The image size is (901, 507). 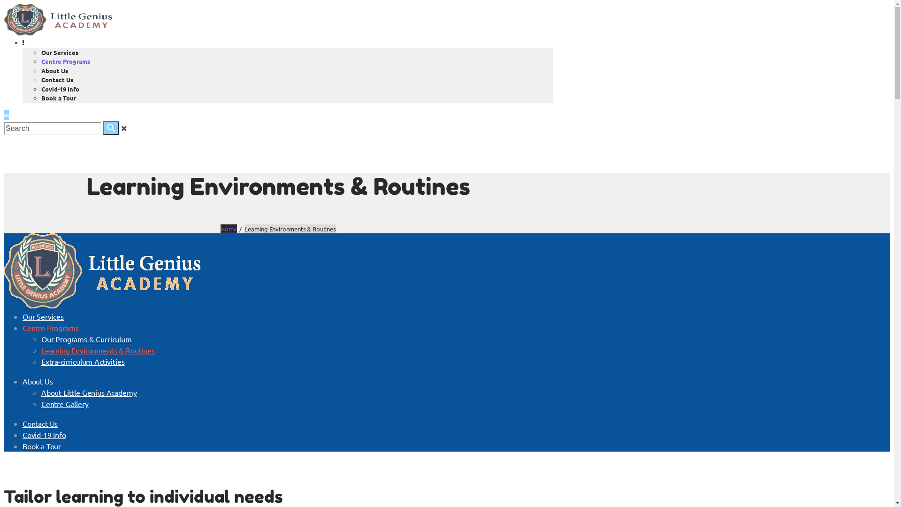 I want to click on Contact Us, so click(x=57, y=80).